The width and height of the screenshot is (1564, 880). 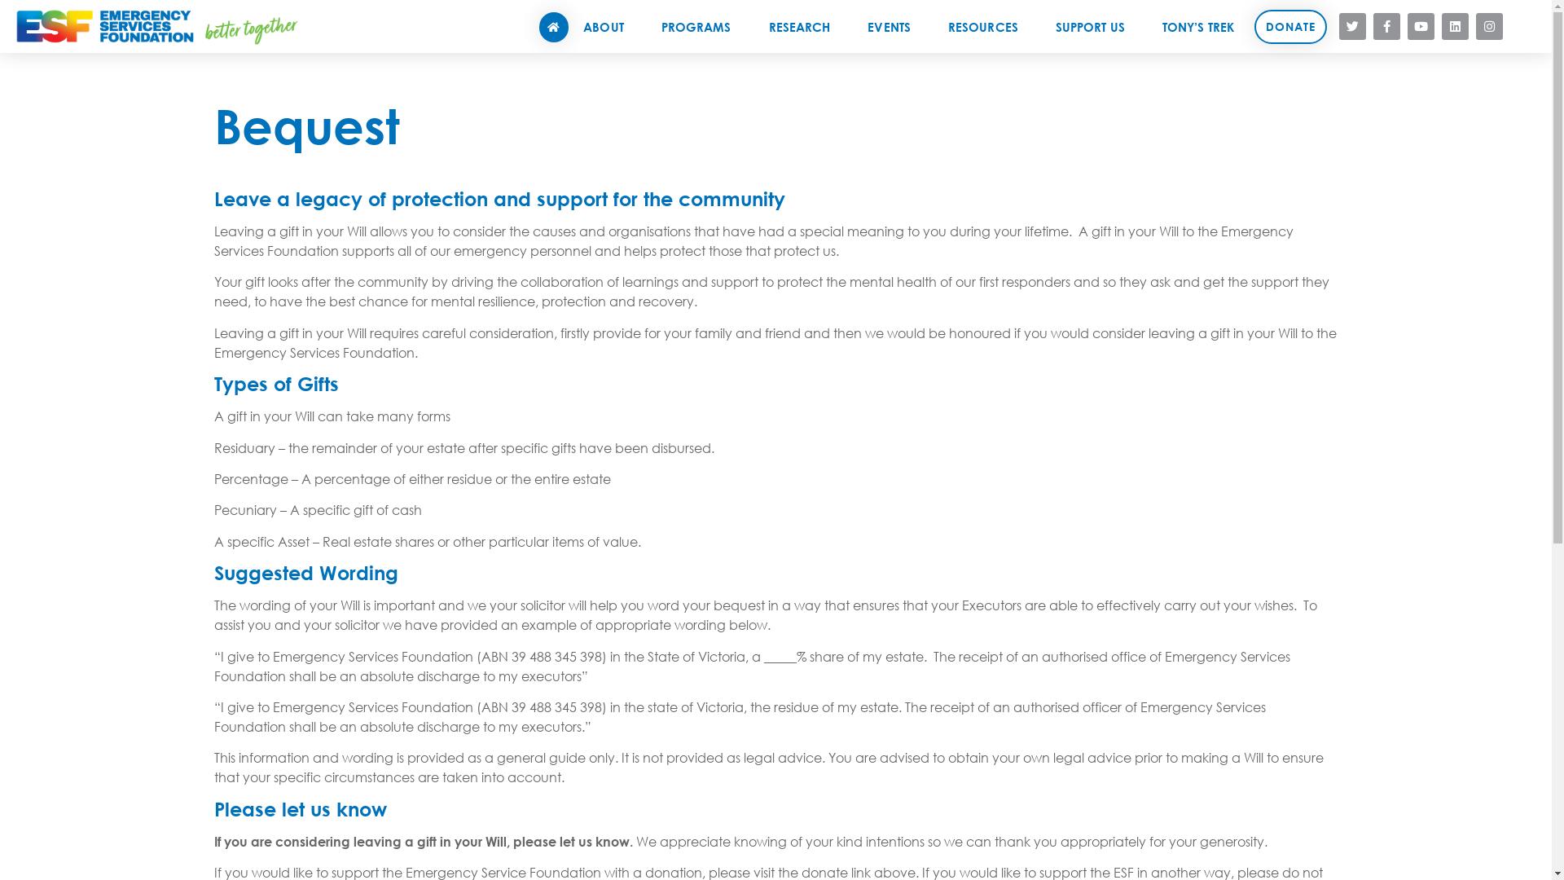 What do you see at coordinates (1095, 26) in the screenshot?
I see `SUPPORT US` at bounding box center [1095, 26].